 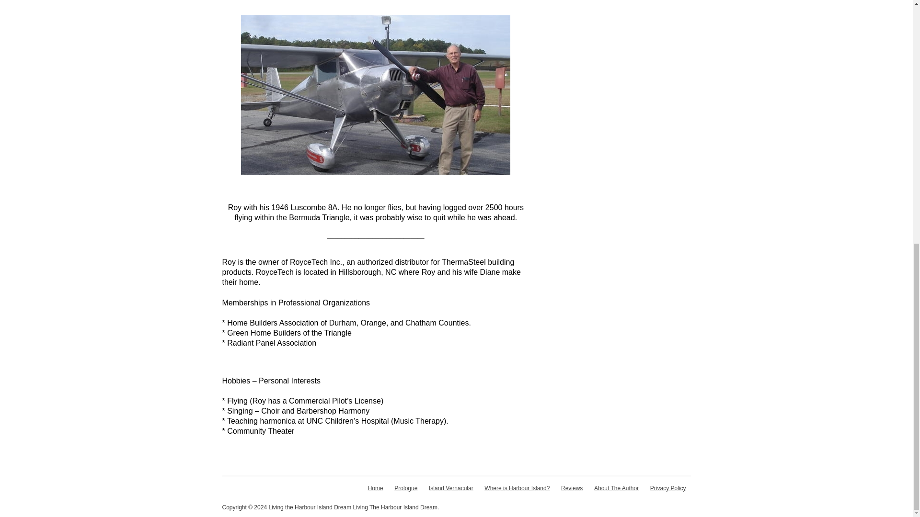 I want to click on Reviews, so click(x=572, y=488).